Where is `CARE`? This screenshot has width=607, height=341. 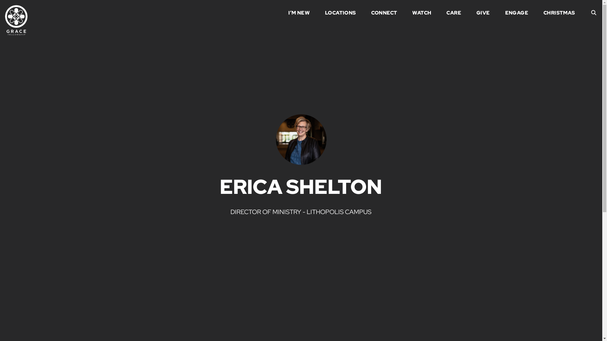 CARE is located at coordinates (454, 14).